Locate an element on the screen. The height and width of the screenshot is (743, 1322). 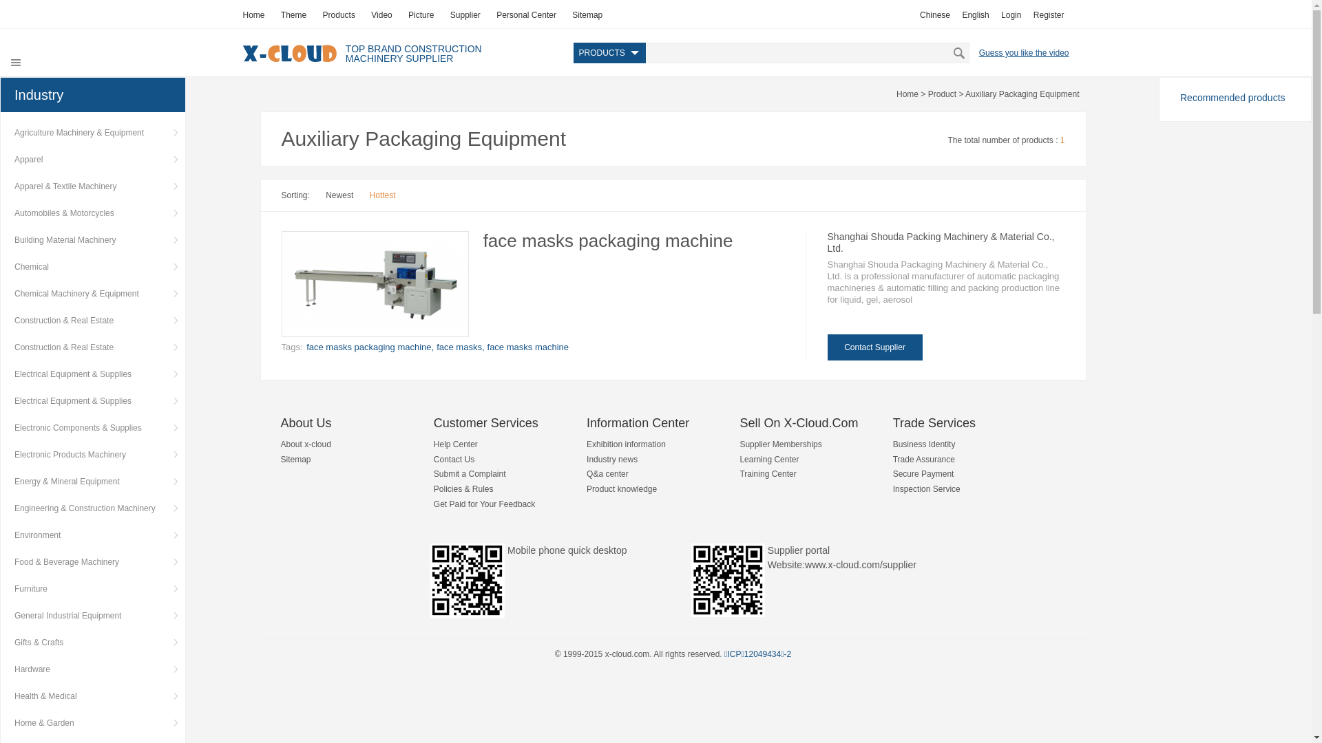
face masks, is located at coordinates (460, 347).